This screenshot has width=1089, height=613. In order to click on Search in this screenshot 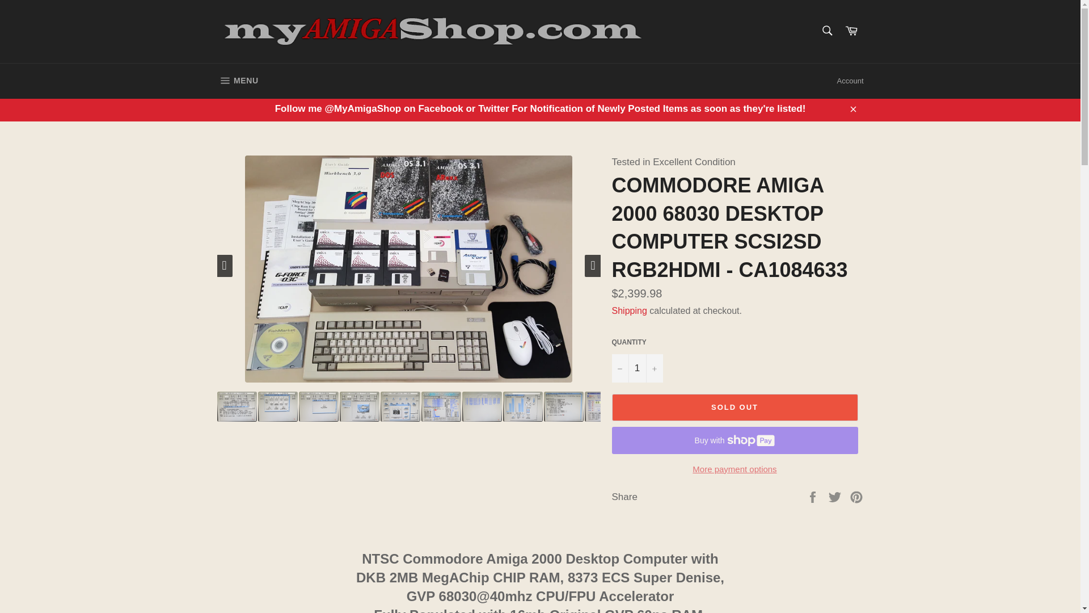, I will do `click(826, 31)`.